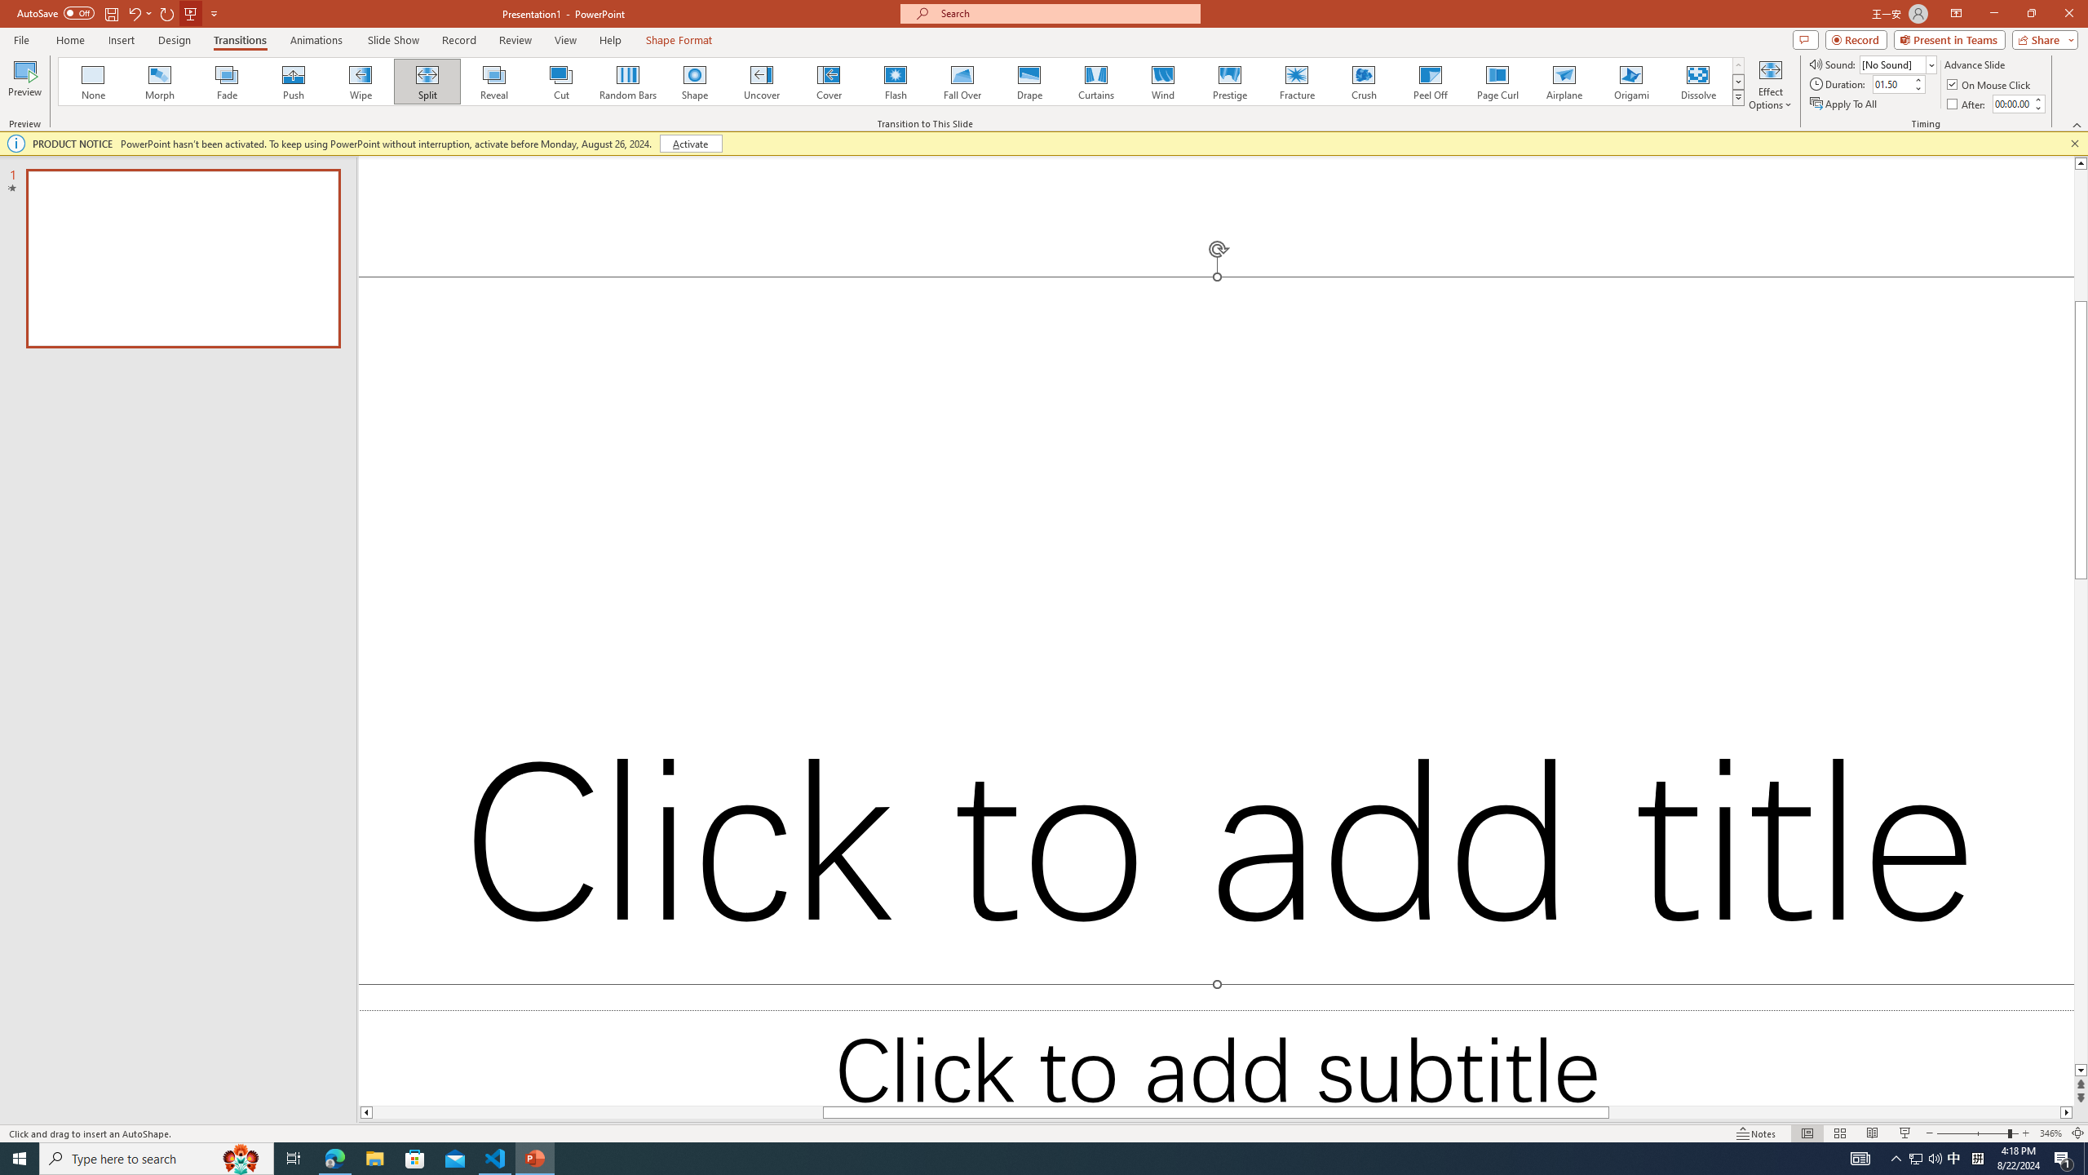  Describe the element at coordinates (1964, 547) in the screenshot. I see `Subtle Emphasis` at that location.